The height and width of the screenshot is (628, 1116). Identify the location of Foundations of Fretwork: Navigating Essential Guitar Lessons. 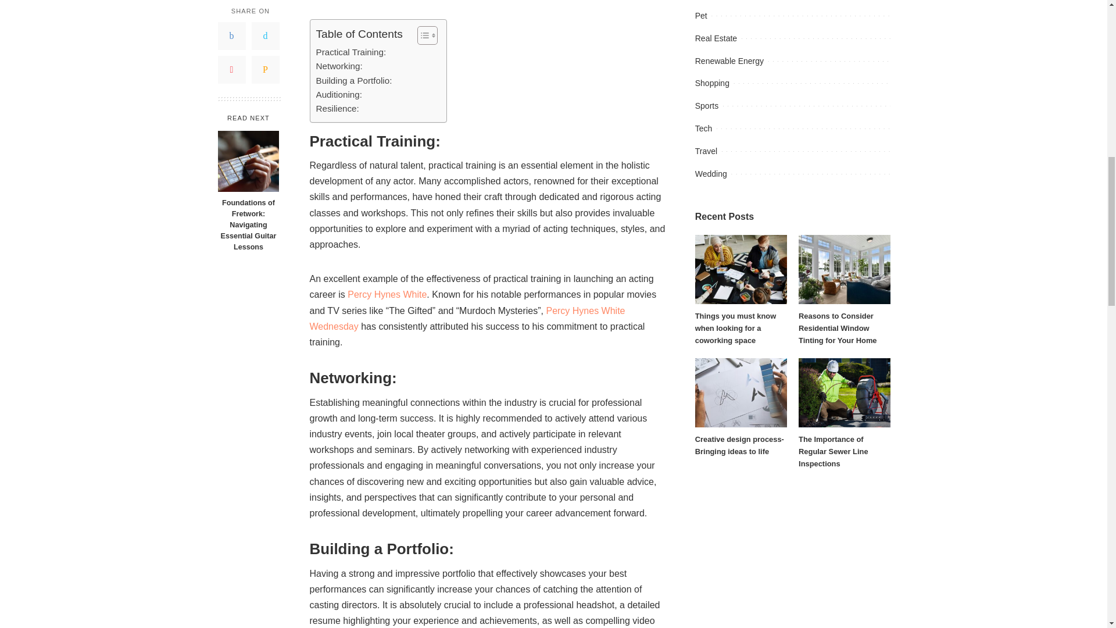
(248, 109).